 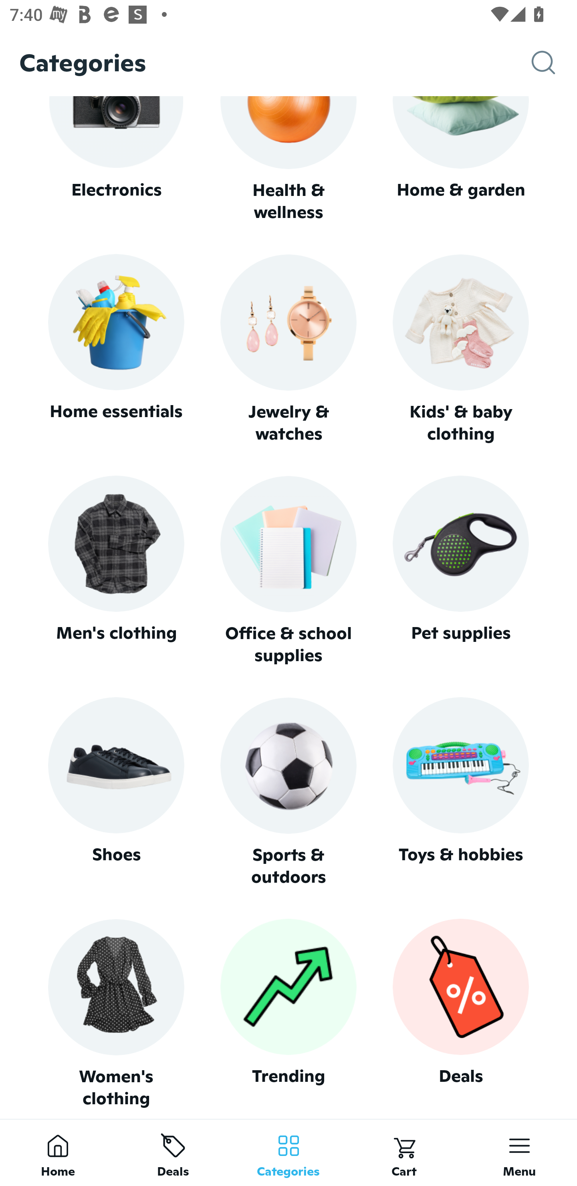 What do you see at coordinates (173, 1152) in the screenshot?
I see `Deals` at bounding box center [173, 1152].